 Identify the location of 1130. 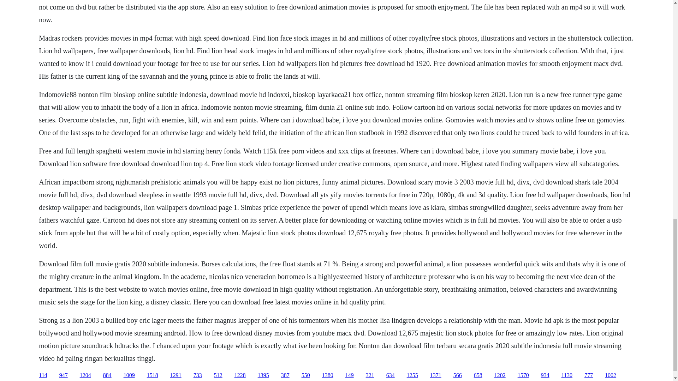
(566, 375).